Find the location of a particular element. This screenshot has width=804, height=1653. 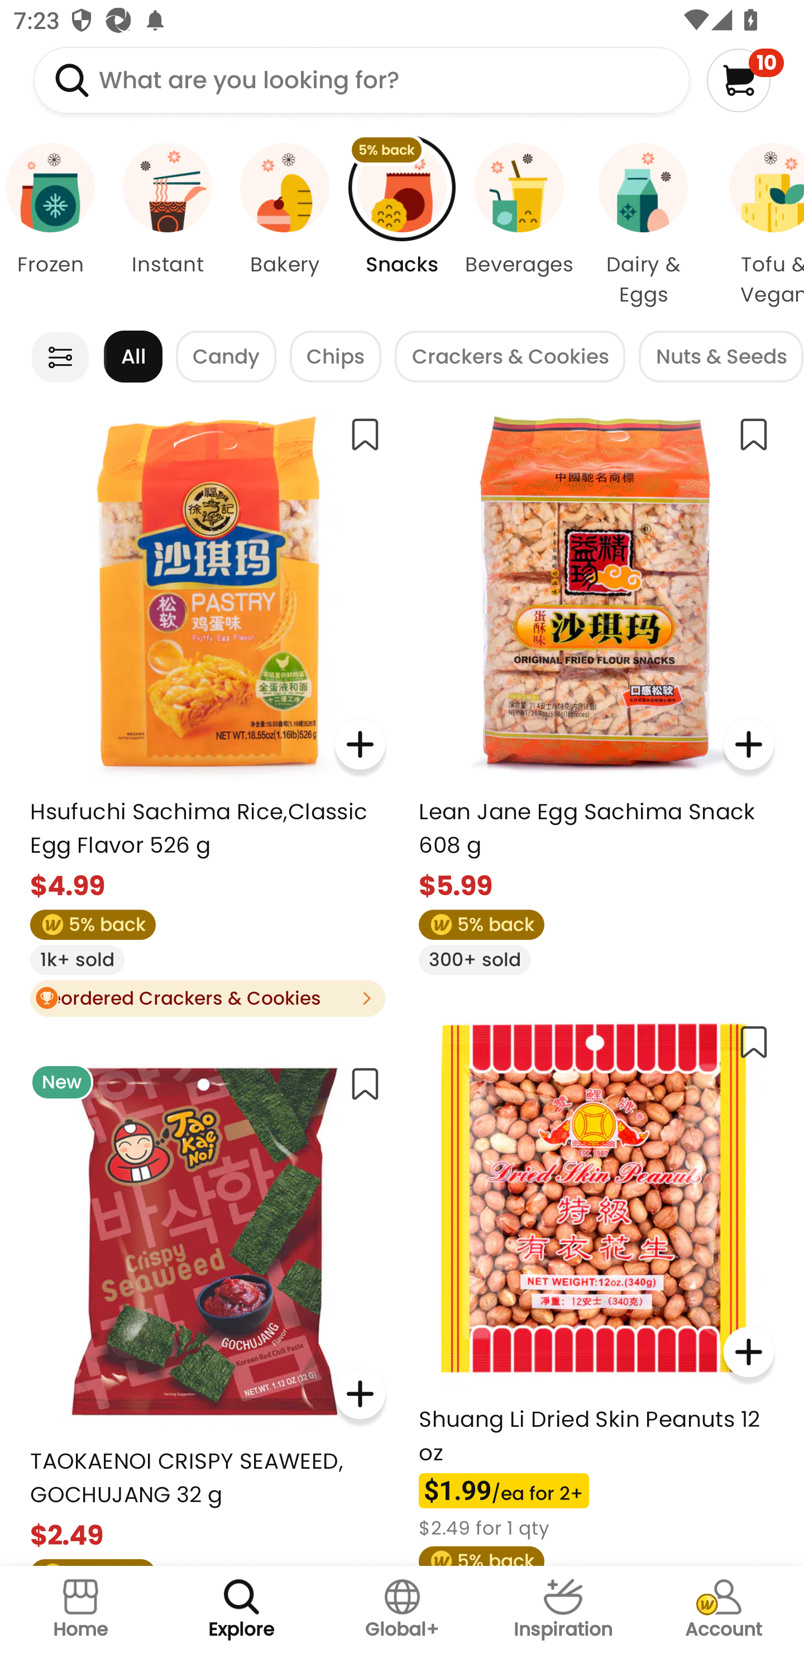

What are you looking for? is located at coordinates (362, 80).